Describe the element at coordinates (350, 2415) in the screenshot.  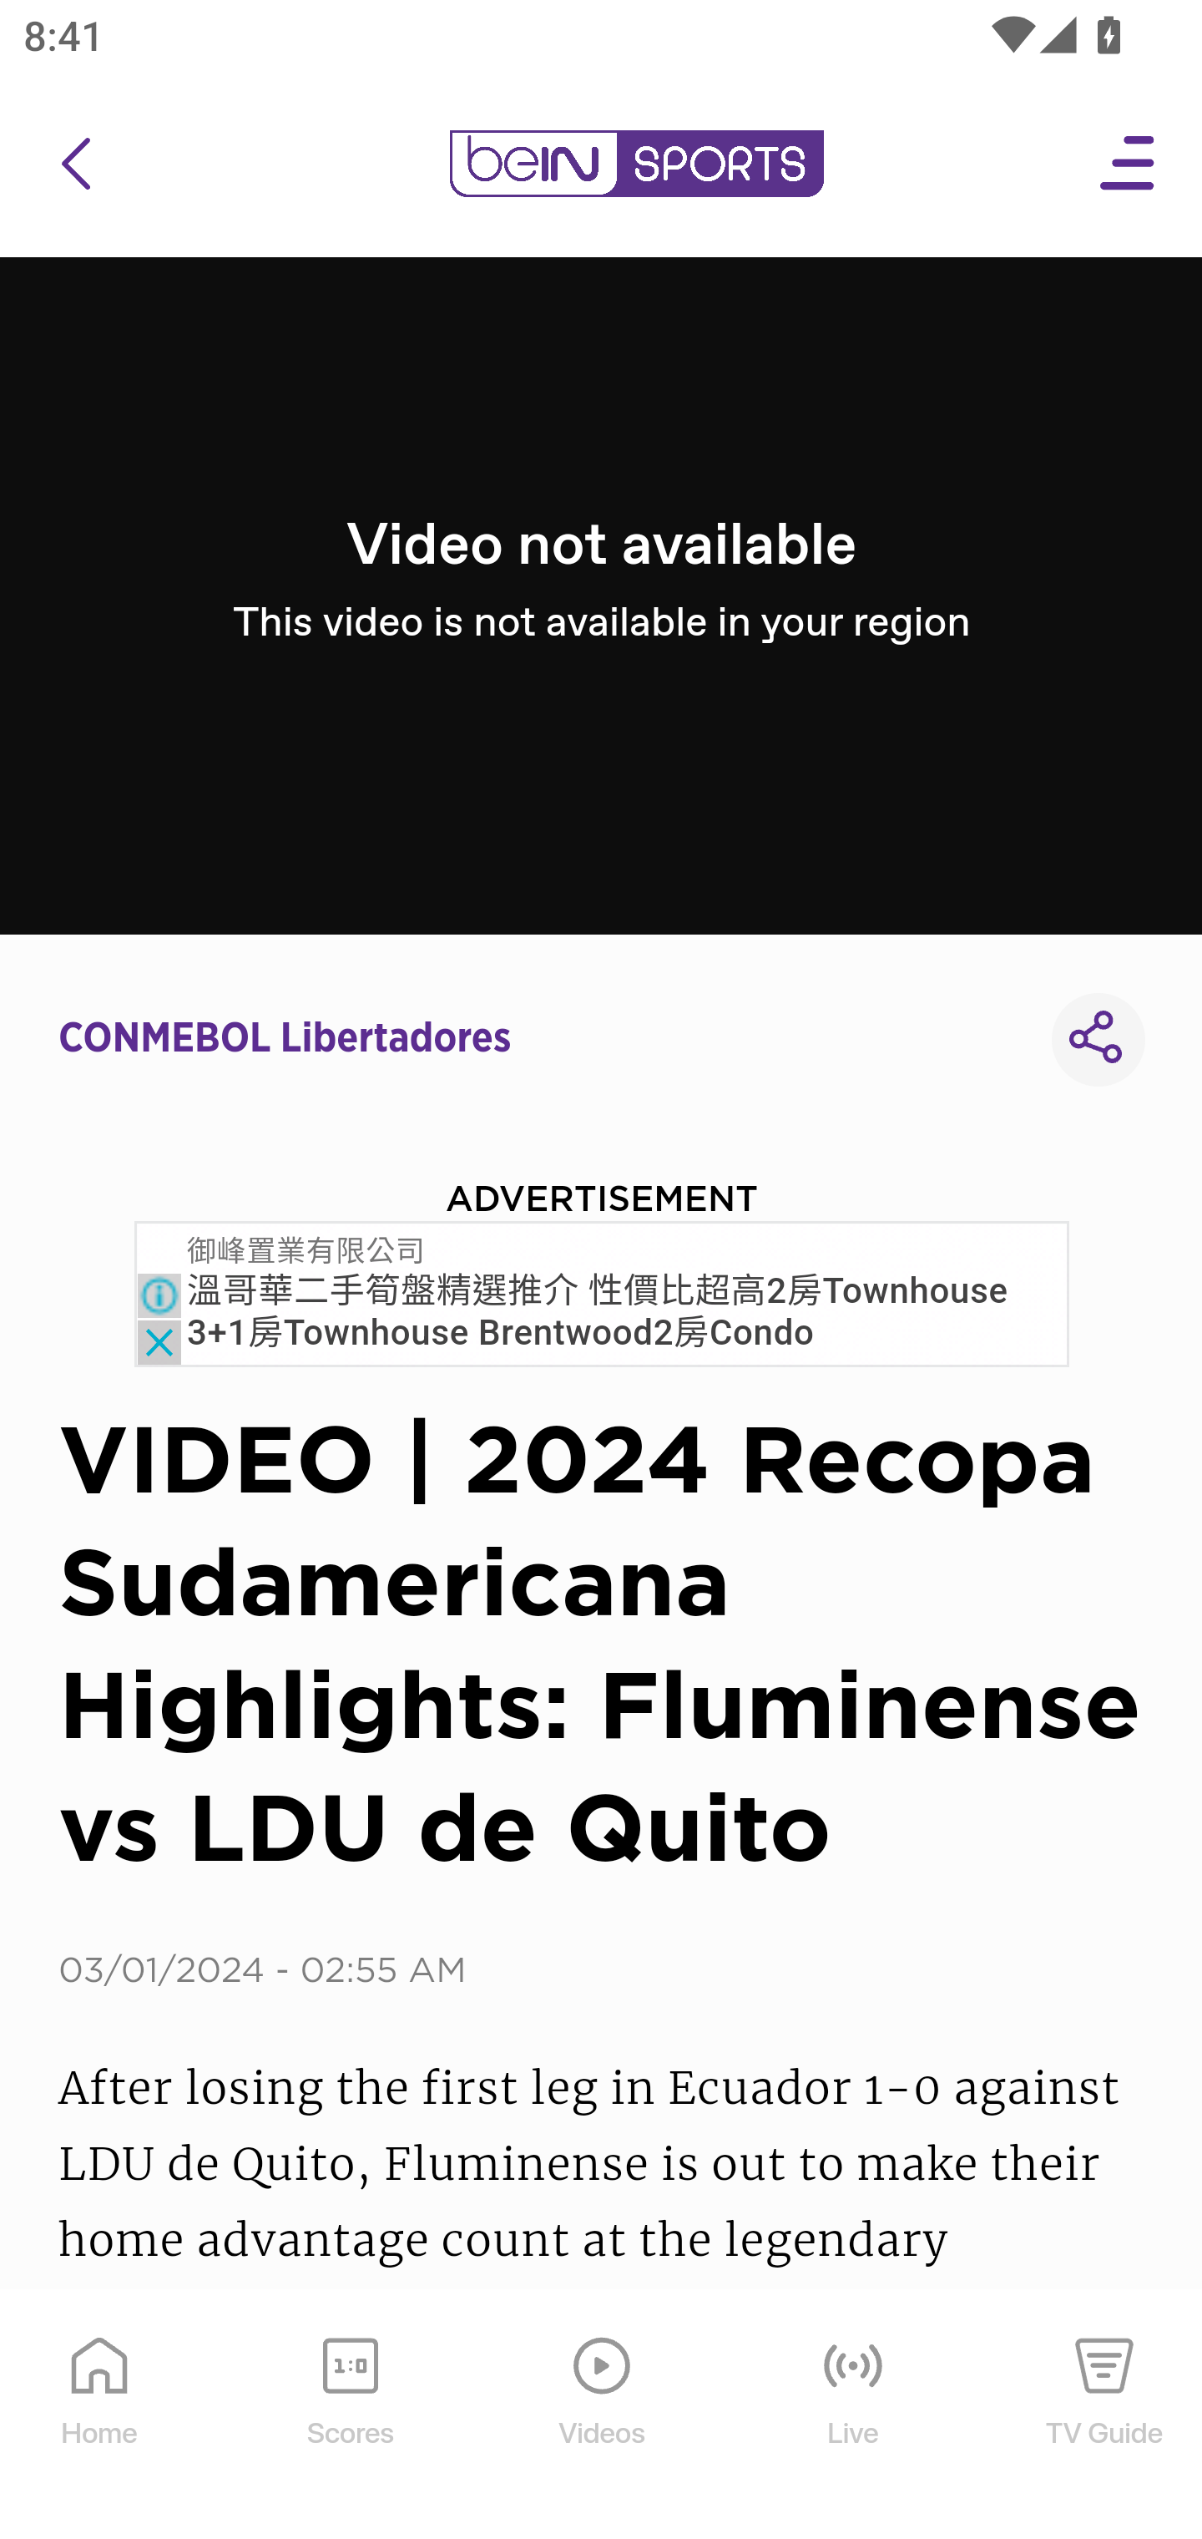
I see `Scores Scores Icon Scores` at that location.